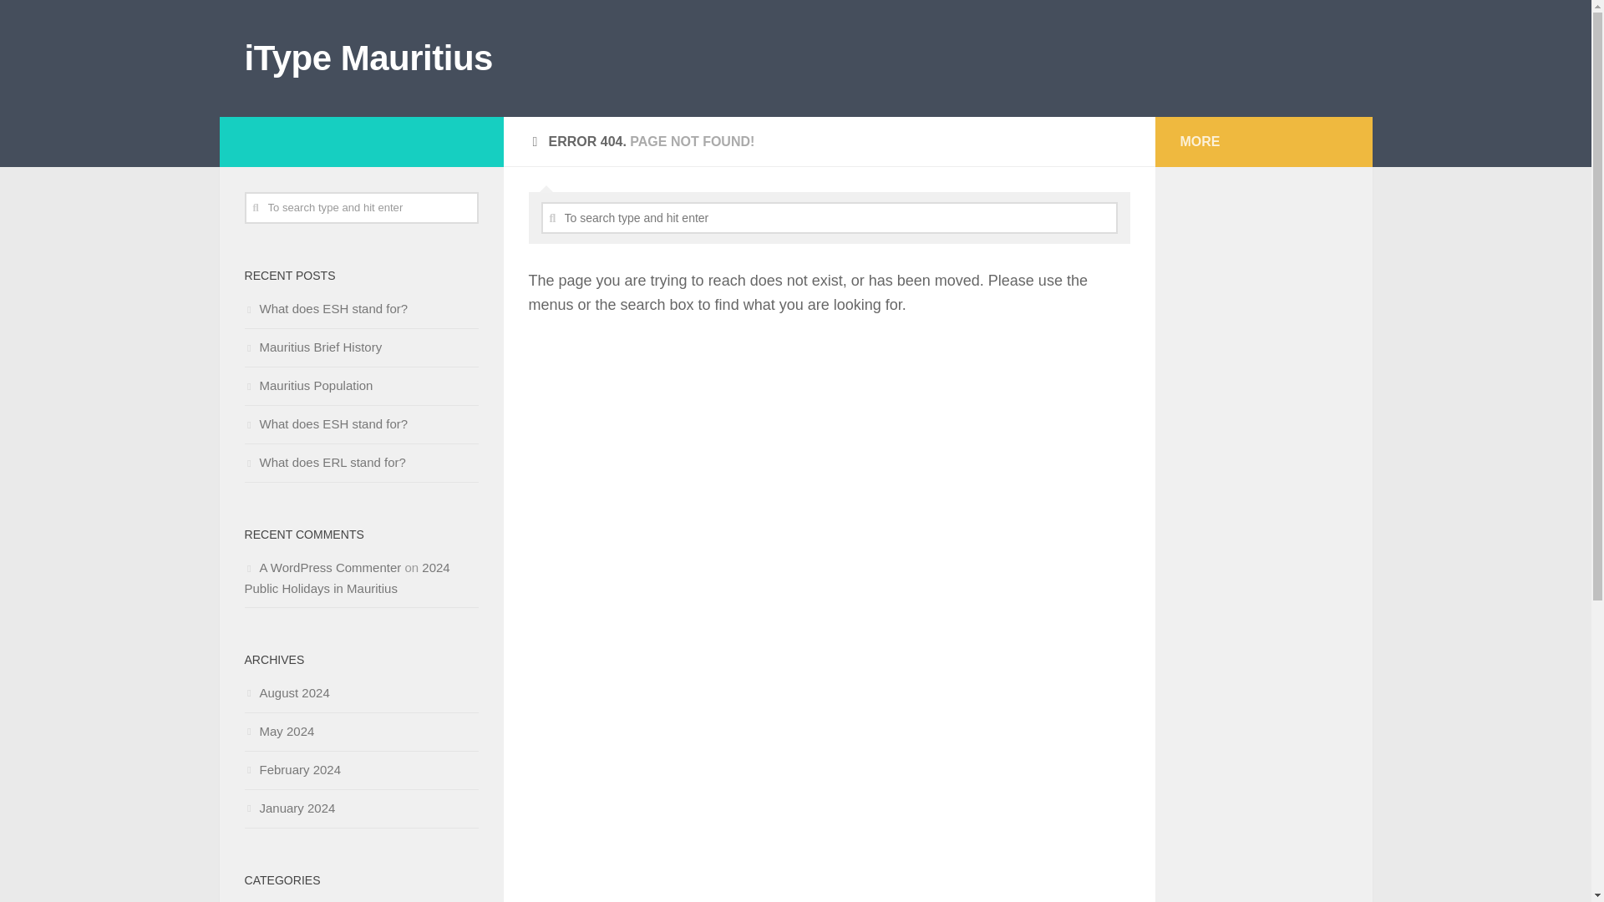 The image size is (1604, 902). Describe the element at coordinates (286, 692) in the screenshot. I see `August 2024` at that location.